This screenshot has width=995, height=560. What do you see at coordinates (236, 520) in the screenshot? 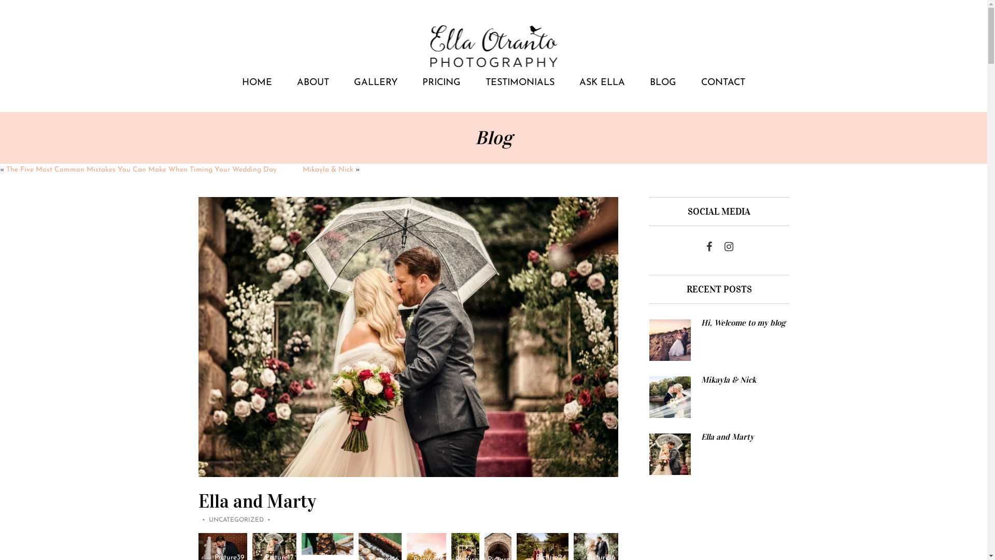
I see `UNCATEGORIZED` at bounding box center [236, 520].